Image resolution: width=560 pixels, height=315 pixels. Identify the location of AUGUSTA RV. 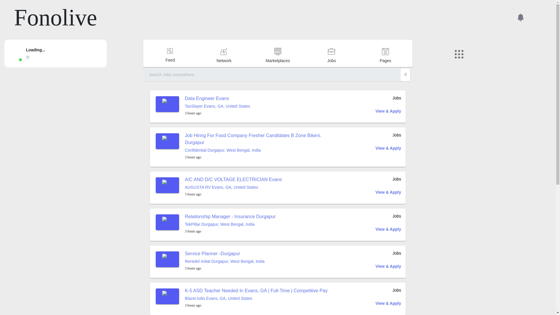
(198, 187).